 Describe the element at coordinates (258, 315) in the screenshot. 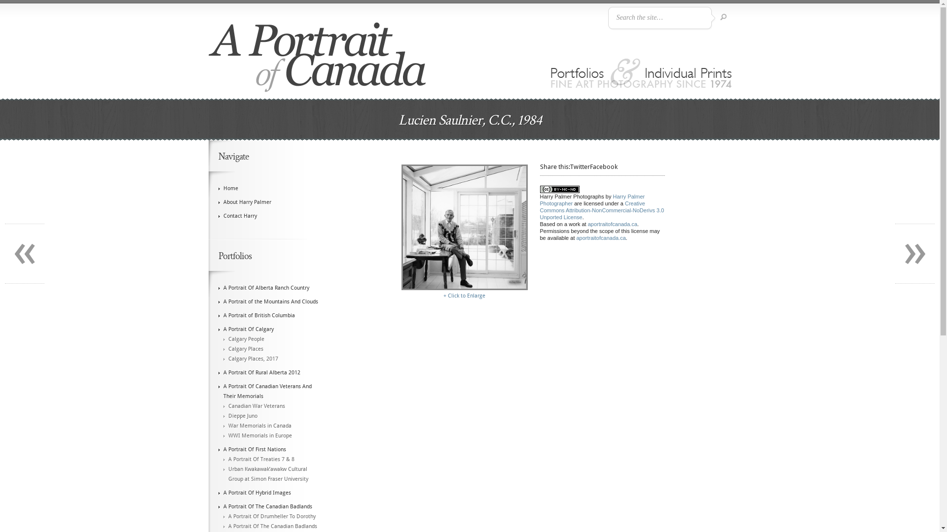

I see `A Portrait of British Columbia` at that location.